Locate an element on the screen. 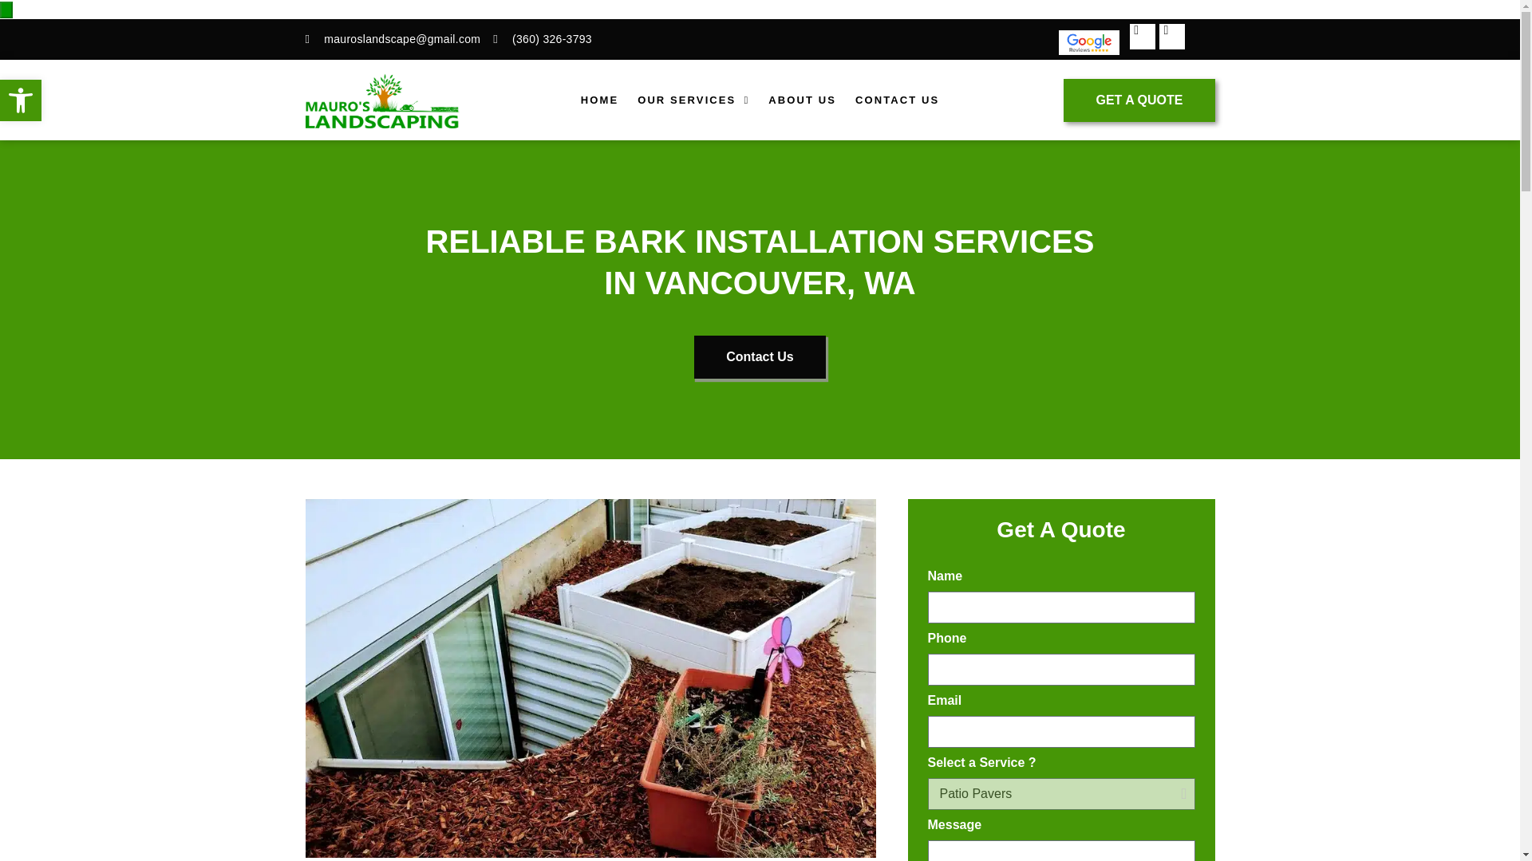  CONTACT US is located at coordinates (897, 100).